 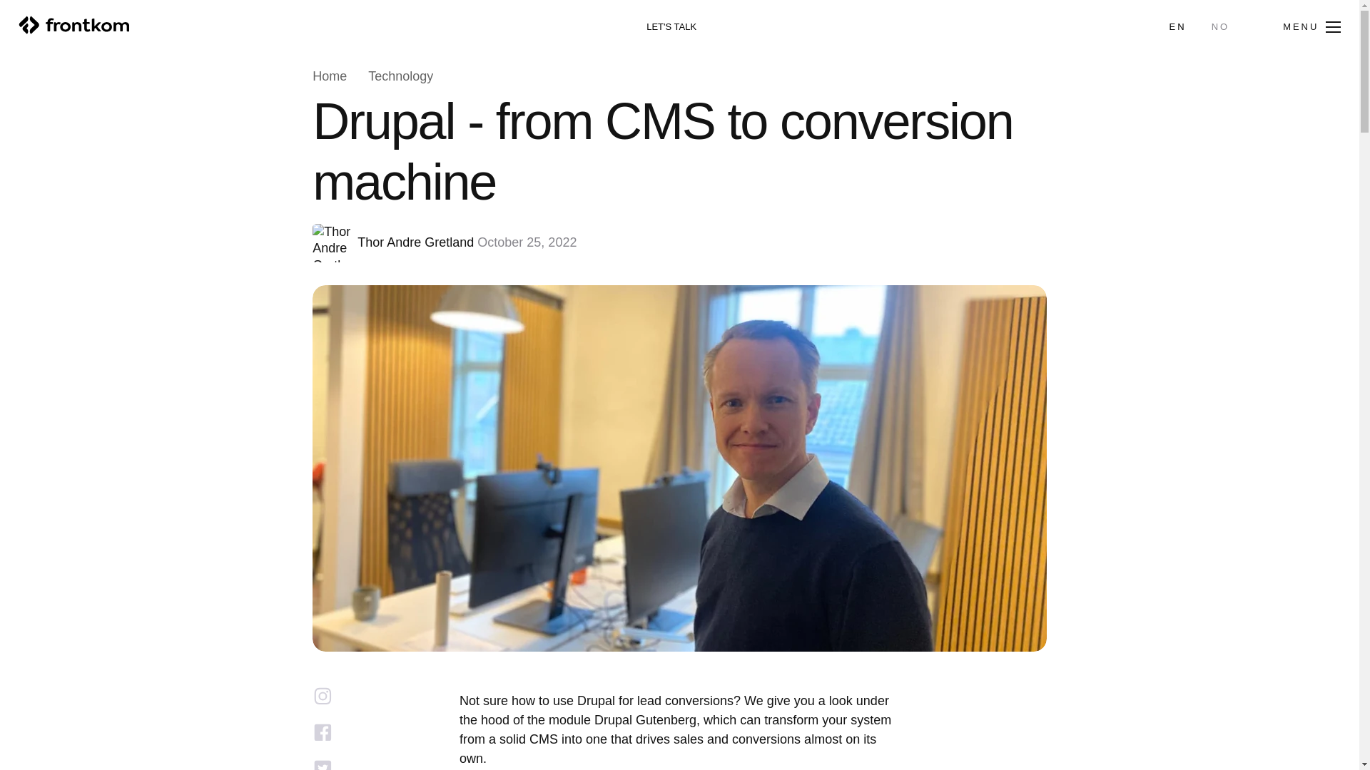 What do you see at coordinates (41, 250) in the screenshot?
I see `Services` at bounding box center [41, 250].